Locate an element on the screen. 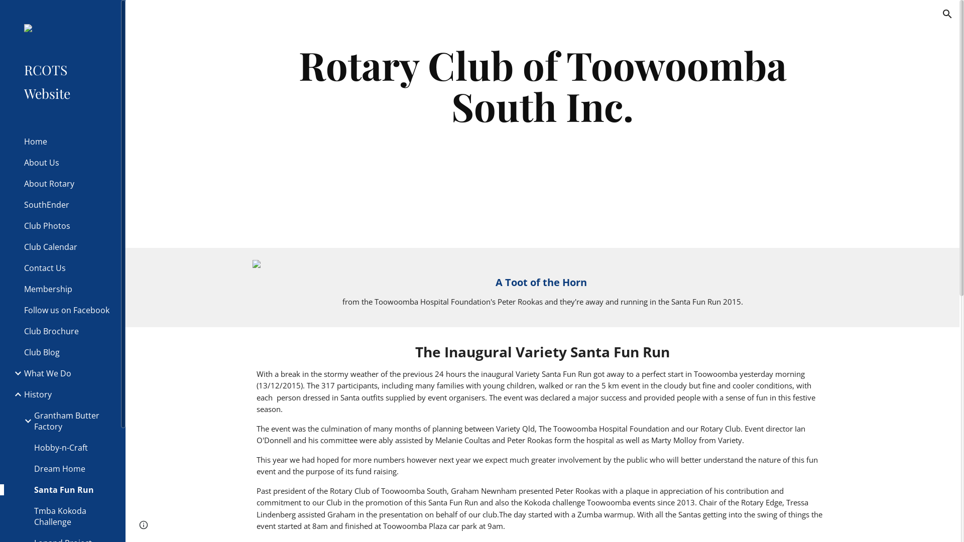  About Rotary is located at coordinates (68, 184).